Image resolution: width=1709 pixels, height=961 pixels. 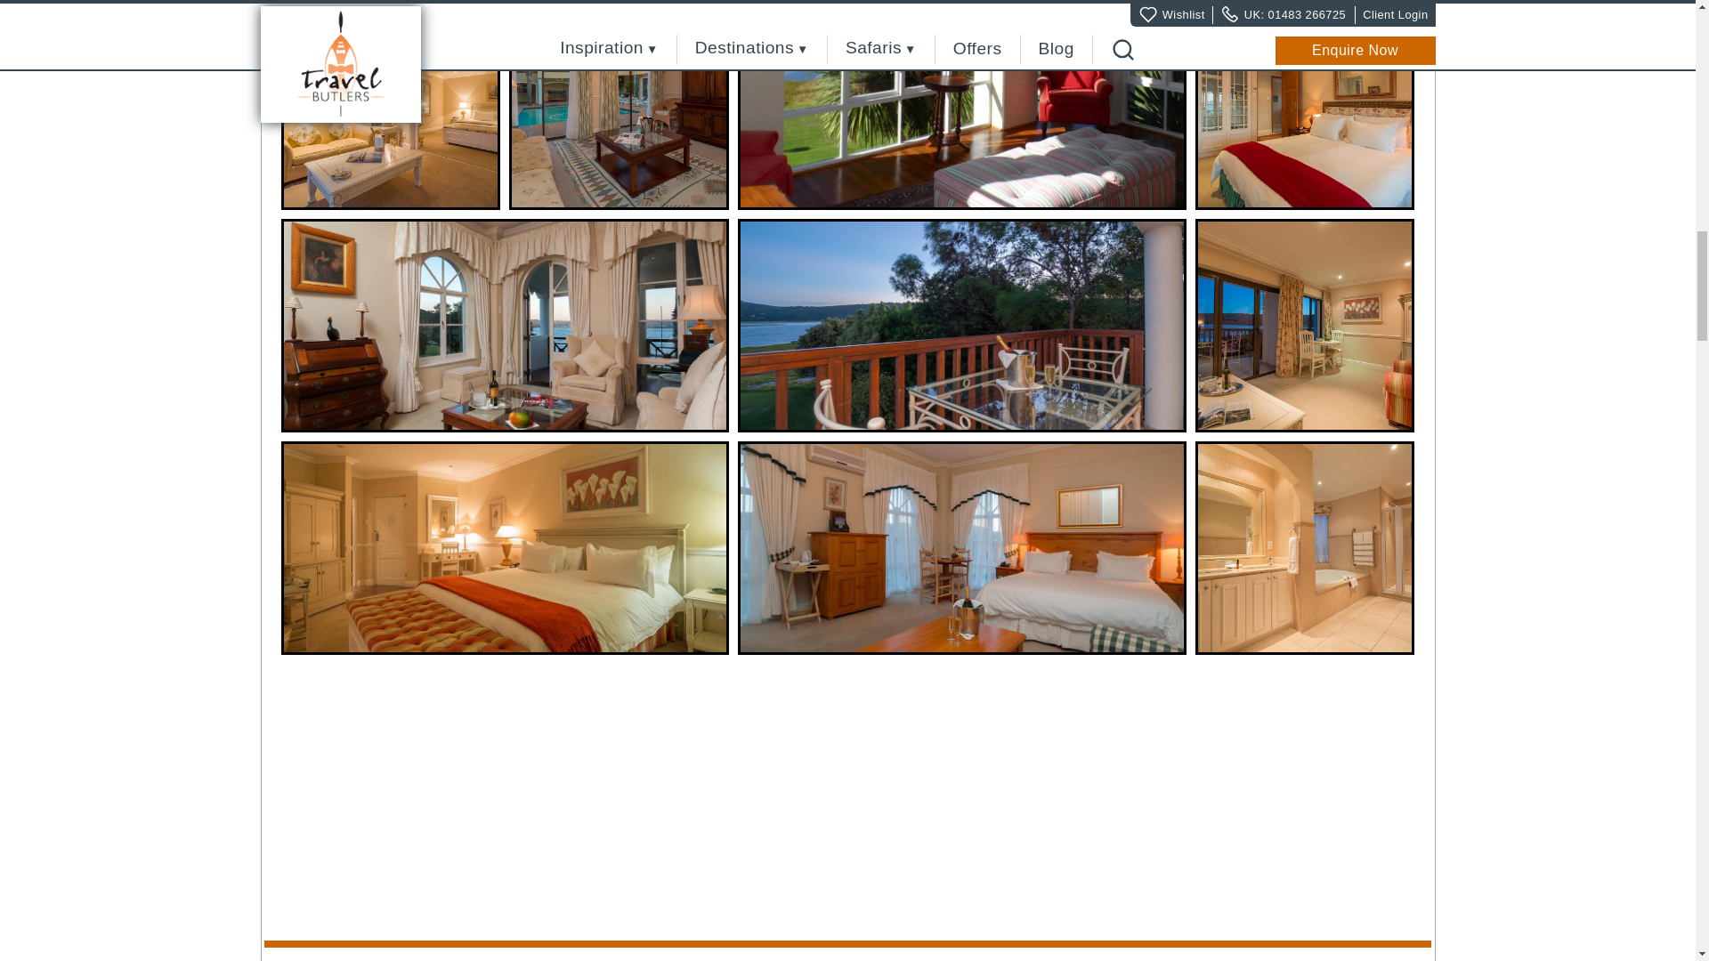 What do you see at coordinates (961, 105) in the screenshot?
I see `Lounge View` at bounding box center [961, 105].